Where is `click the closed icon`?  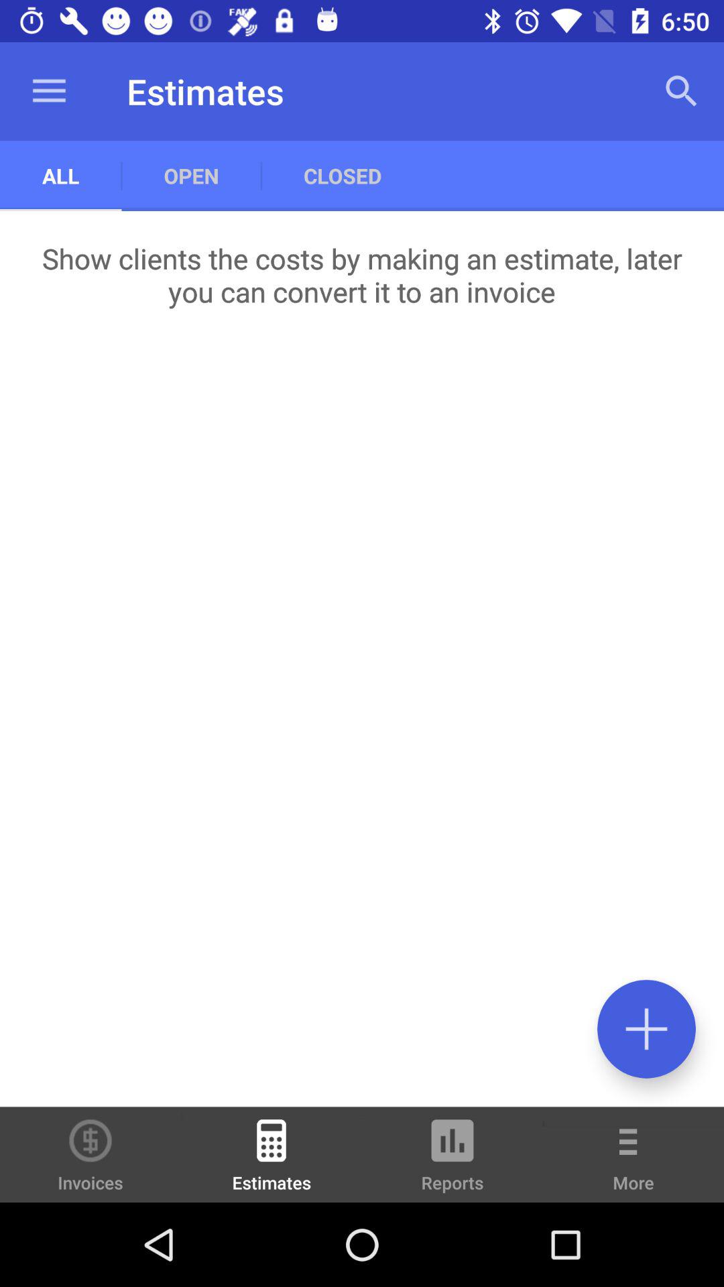
click the closed icon is located at coordinates (342, 176).